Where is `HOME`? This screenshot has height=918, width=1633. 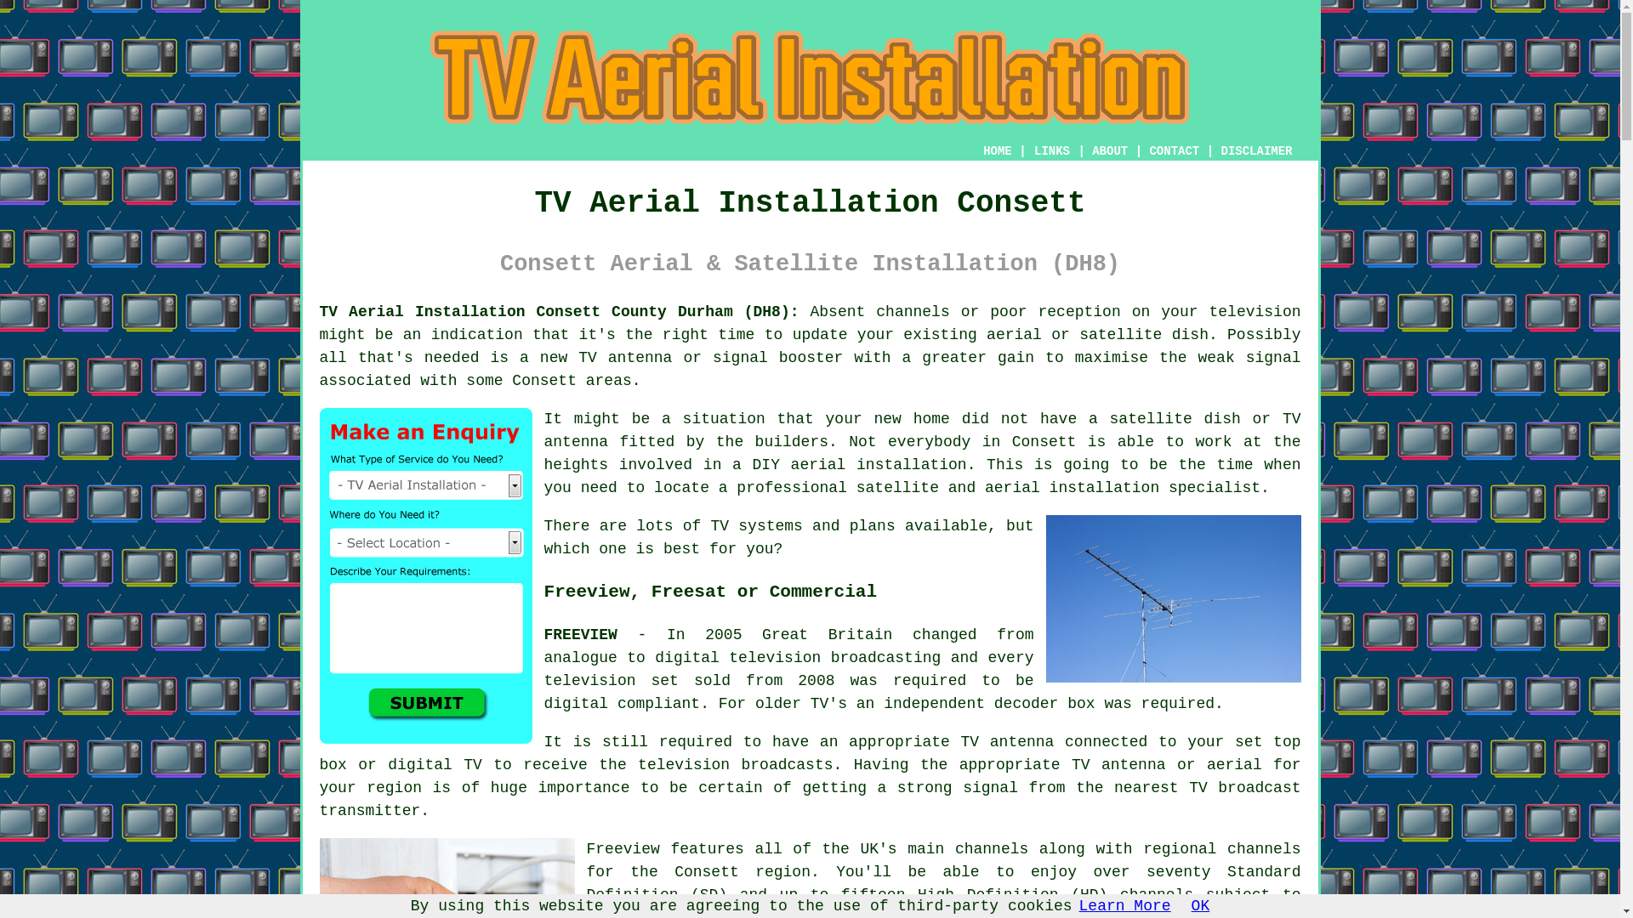 HOME is located at coordinates (997, 150).